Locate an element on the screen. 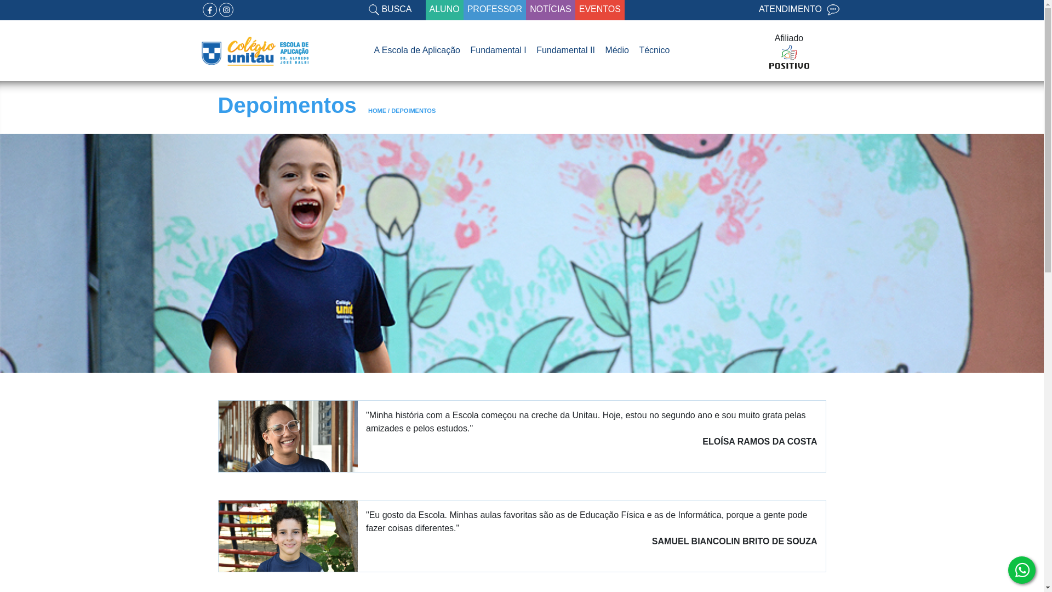 The height and width of the screenshot is (592, 1052). BUSCA is located at coordinates (390, 10).